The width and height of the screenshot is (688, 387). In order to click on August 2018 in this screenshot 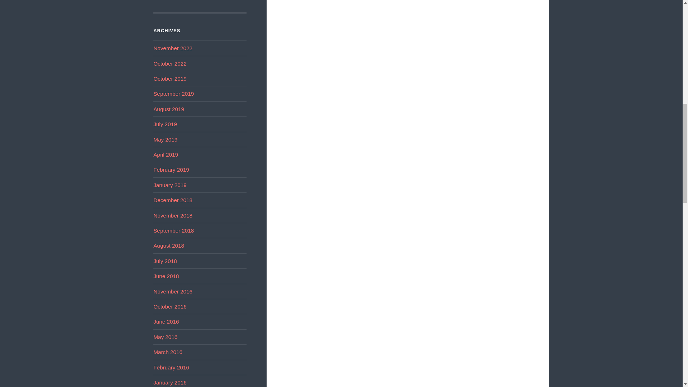, I will do `click(169, 246)`.